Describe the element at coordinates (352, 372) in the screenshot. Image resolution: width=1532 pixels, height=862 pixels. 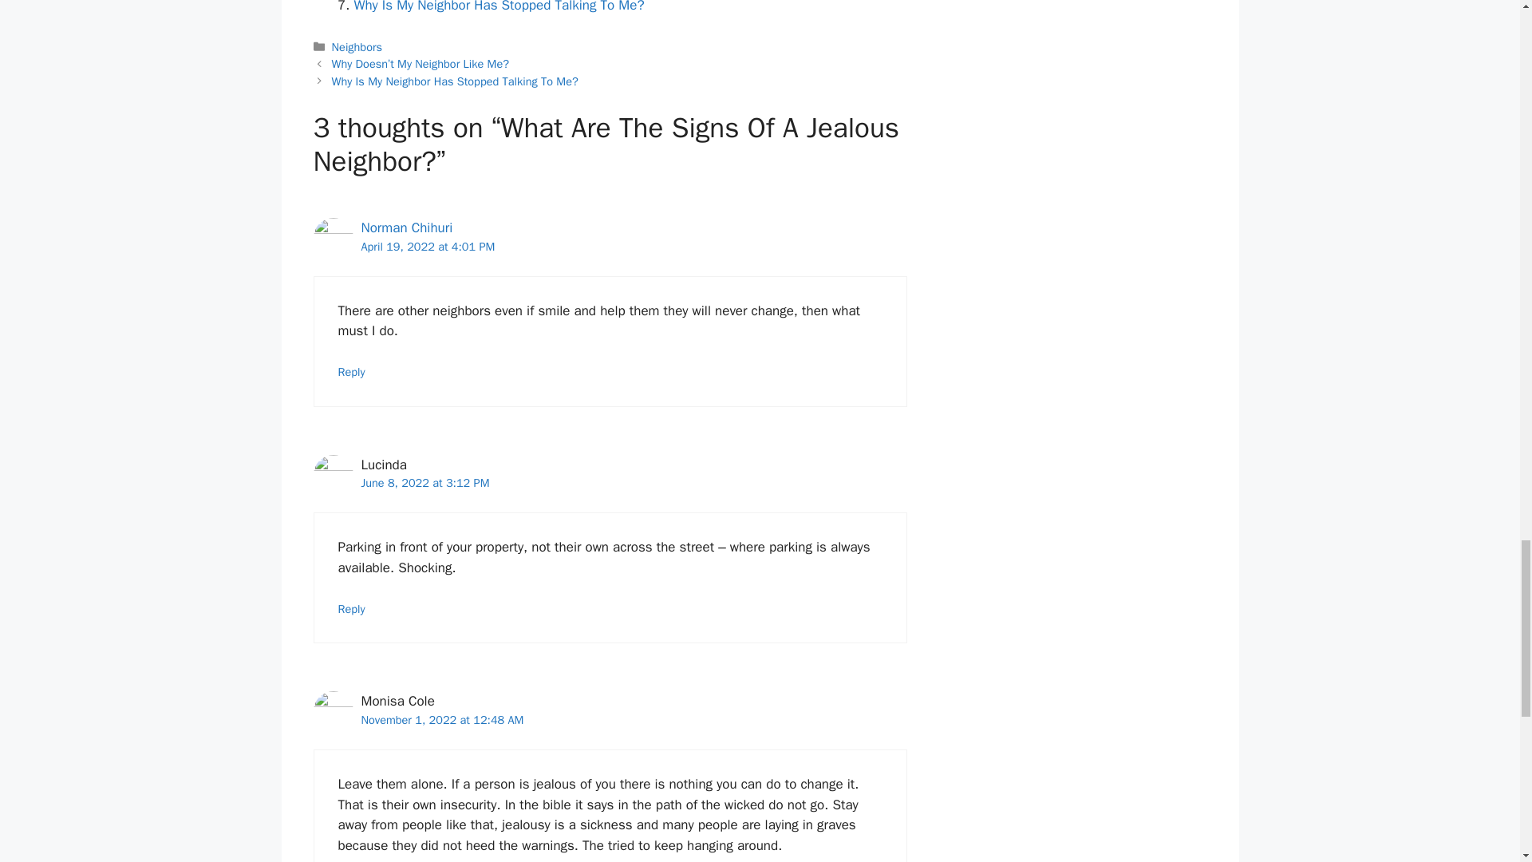
I see `Reply` at that location.